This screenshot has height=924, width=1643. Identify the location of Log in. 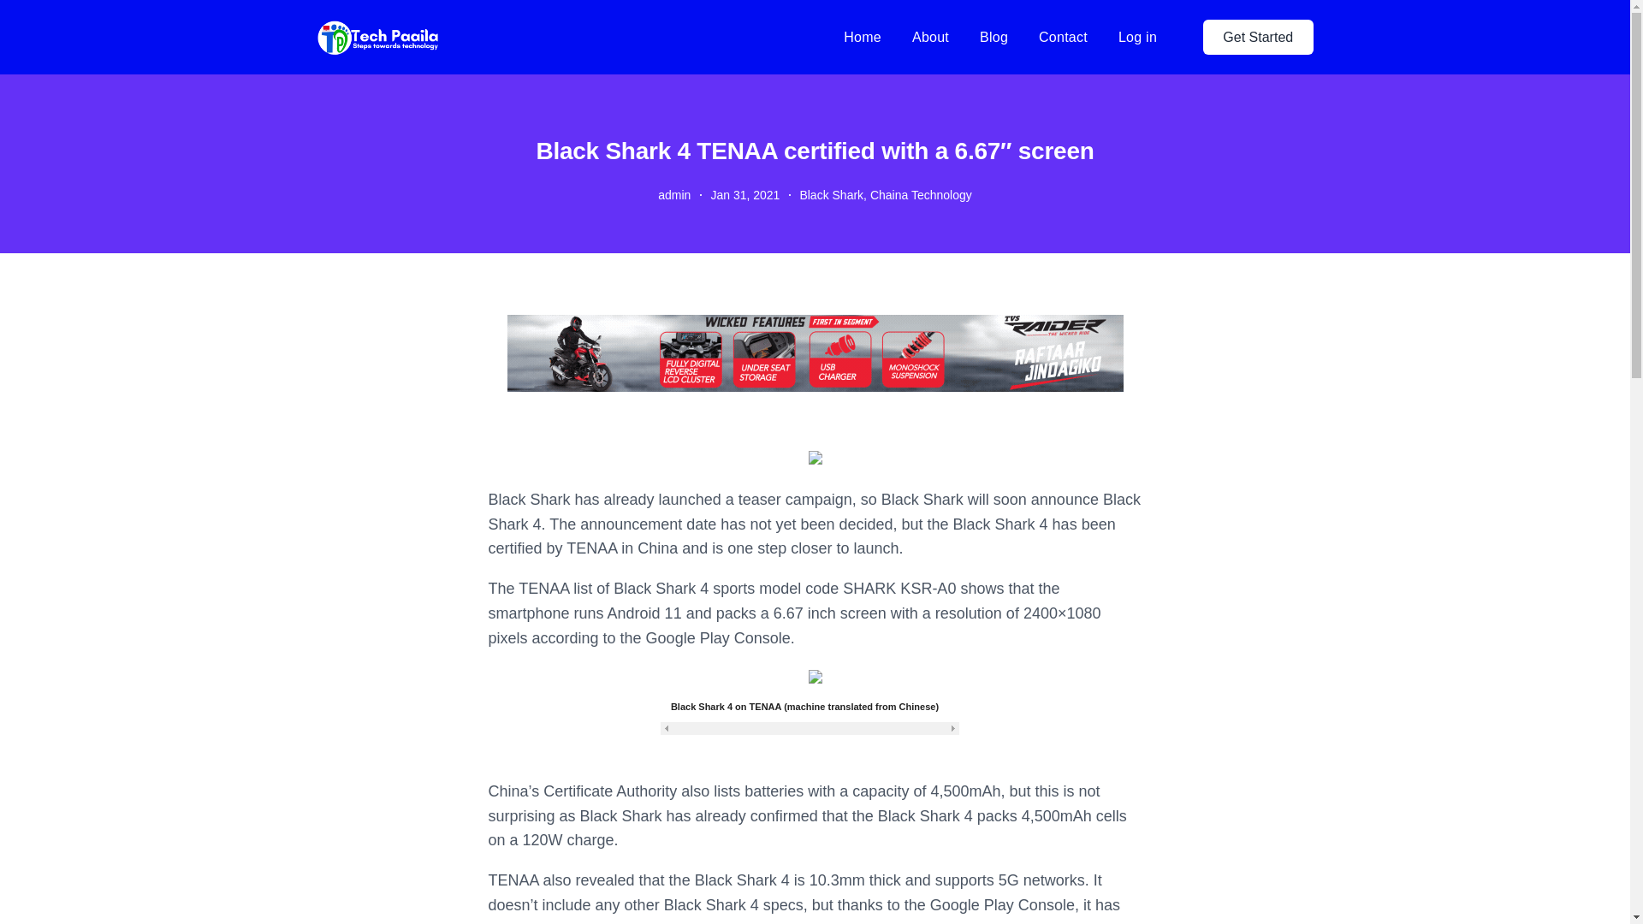
(1137, 36).